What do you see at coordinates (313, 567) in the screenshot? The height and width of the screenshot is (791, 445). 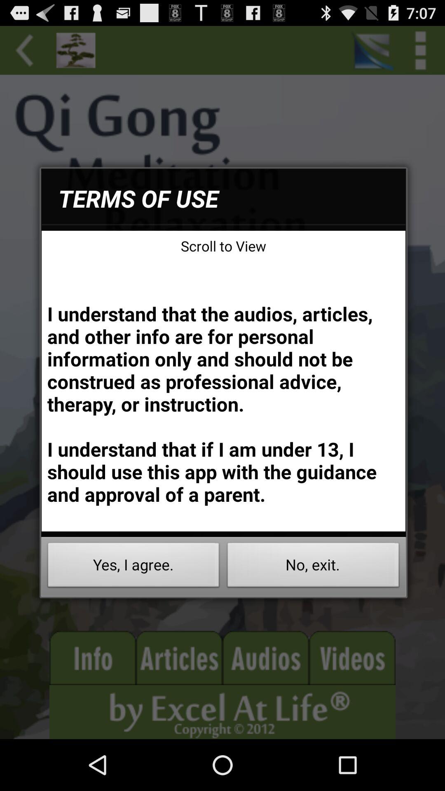 I see `launch the icon next to yes, i agree. button` at bounding box center [313, 567].